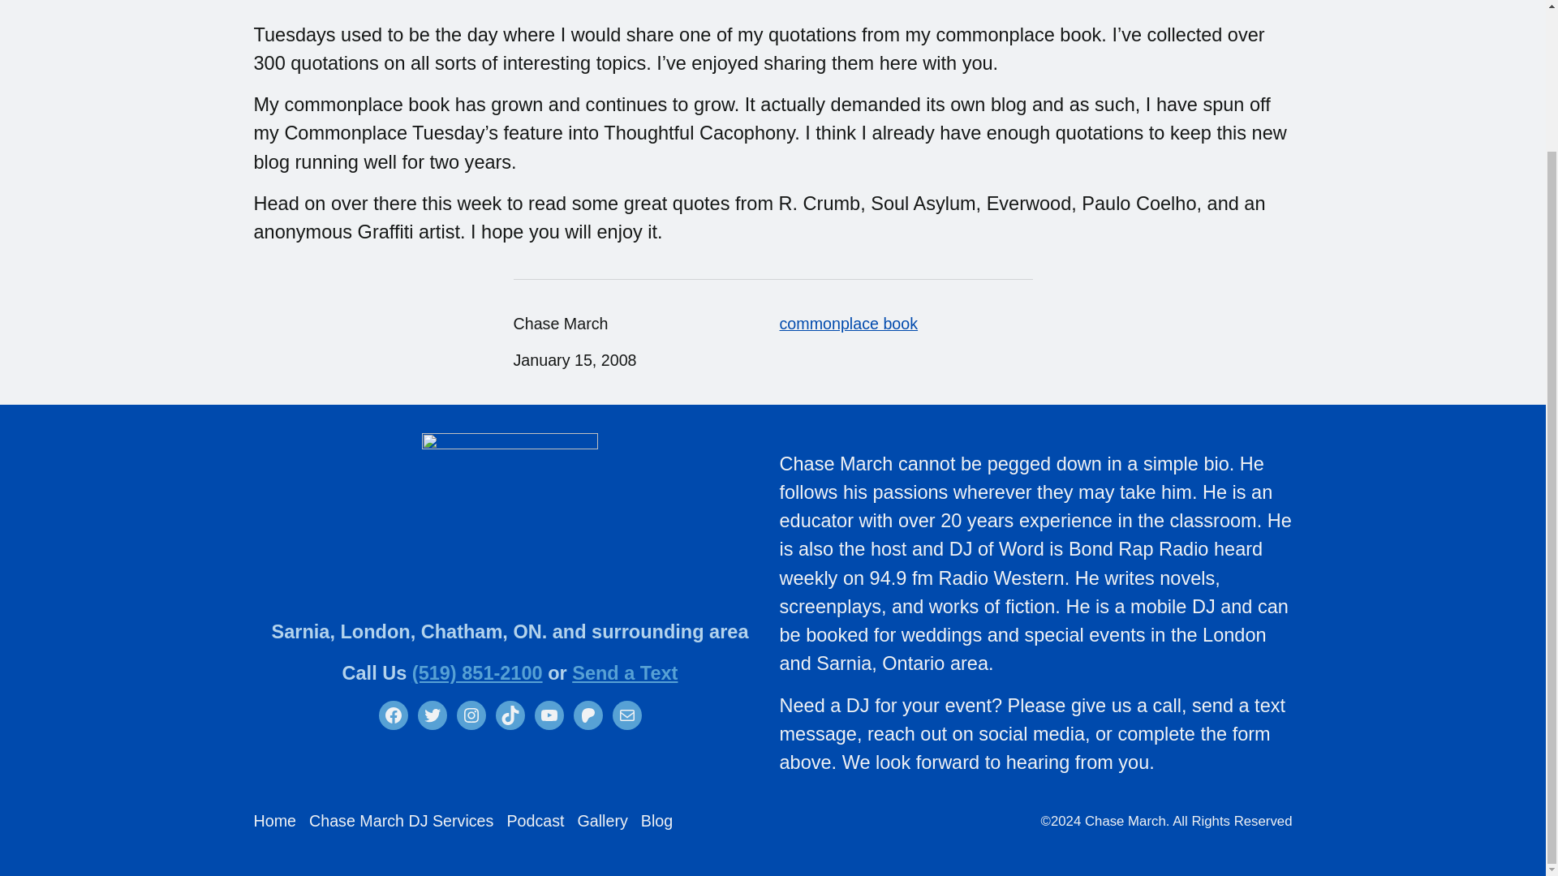  I want to click on Instagram, so click(471, 715).